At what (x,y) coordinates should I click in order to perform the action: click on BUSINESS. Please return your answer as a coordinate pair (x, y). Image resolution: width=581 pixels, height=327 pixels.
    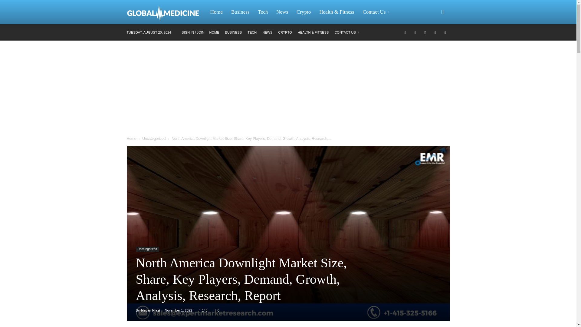
    Looking at the image, I should click on (234, 32).